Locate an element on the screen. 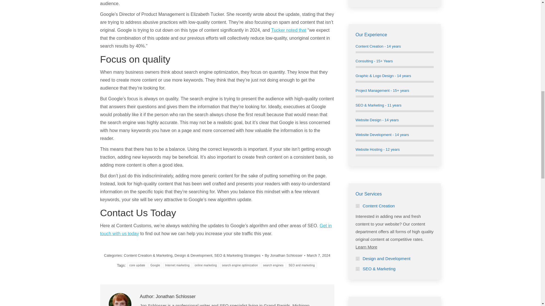 The height and width of the screenshot is (306, 545). 3:34 pm is located at coordinates (318, 255).